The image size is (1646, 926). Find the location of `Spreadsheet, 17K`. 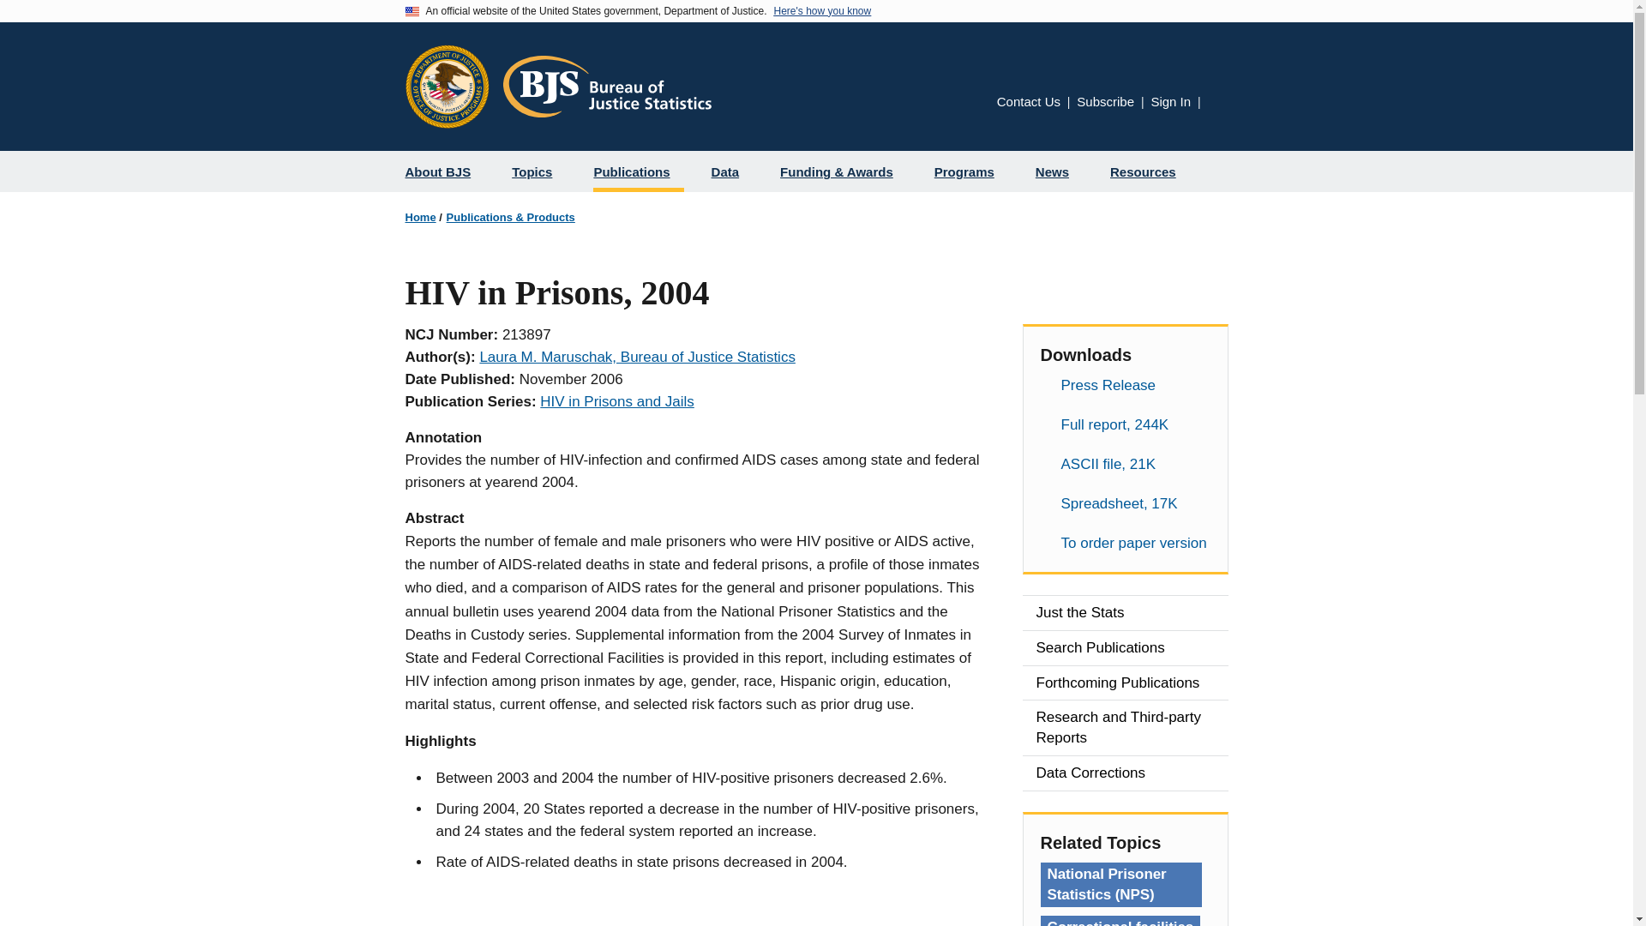

Spreadsheet, 17K is located at coordinates (1125, 503).